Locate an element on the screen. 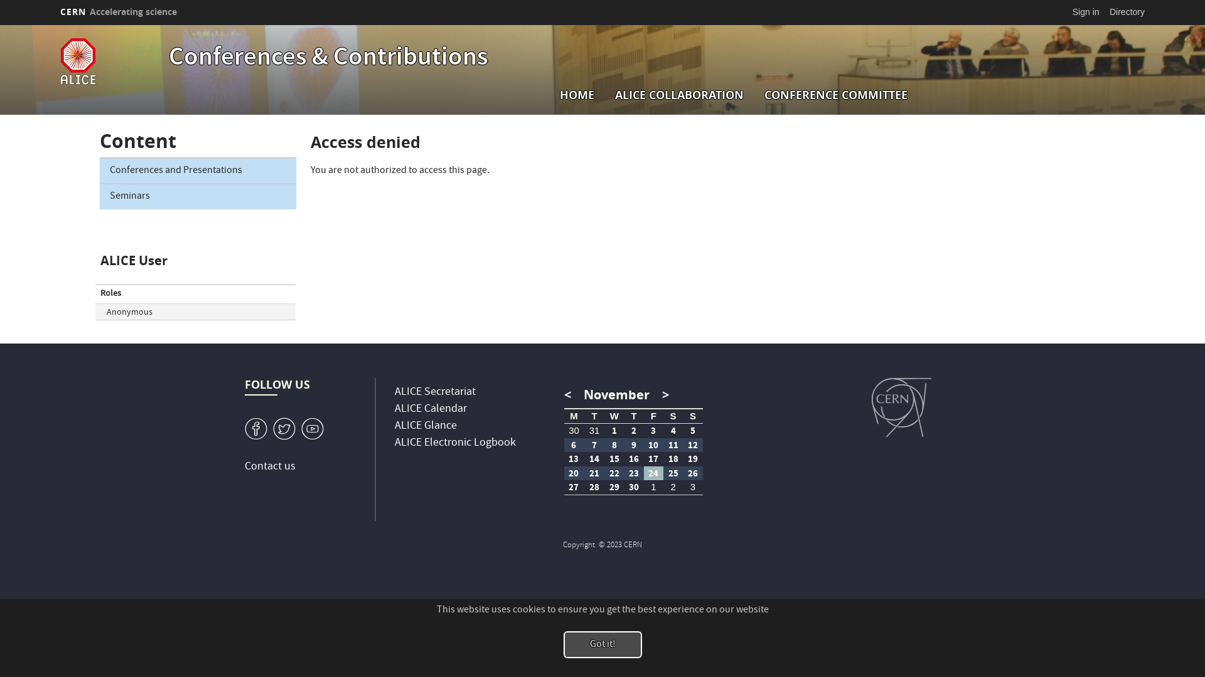  24 is located at coordinates (653, 474).